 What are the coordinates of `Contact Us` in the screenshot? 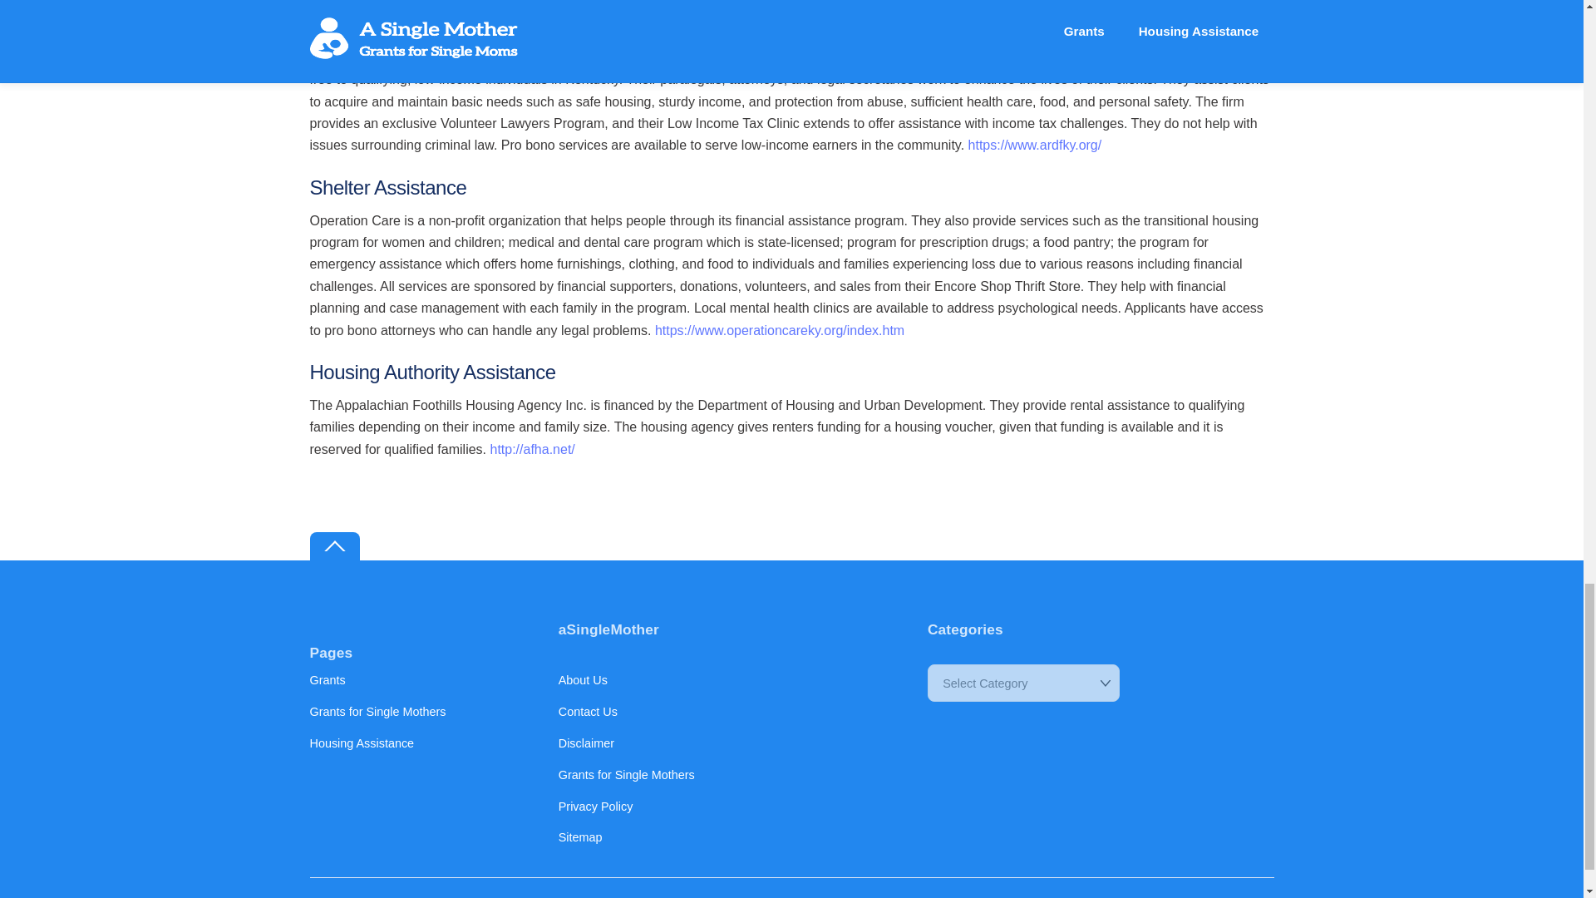 It's located at (589, 712).